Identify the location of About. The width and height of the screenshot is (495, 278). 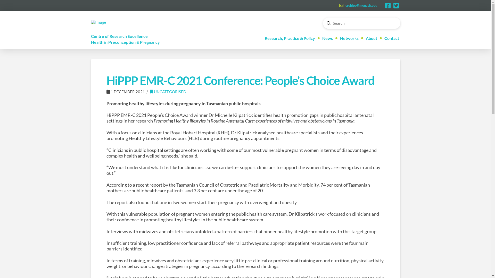
(369, 39).